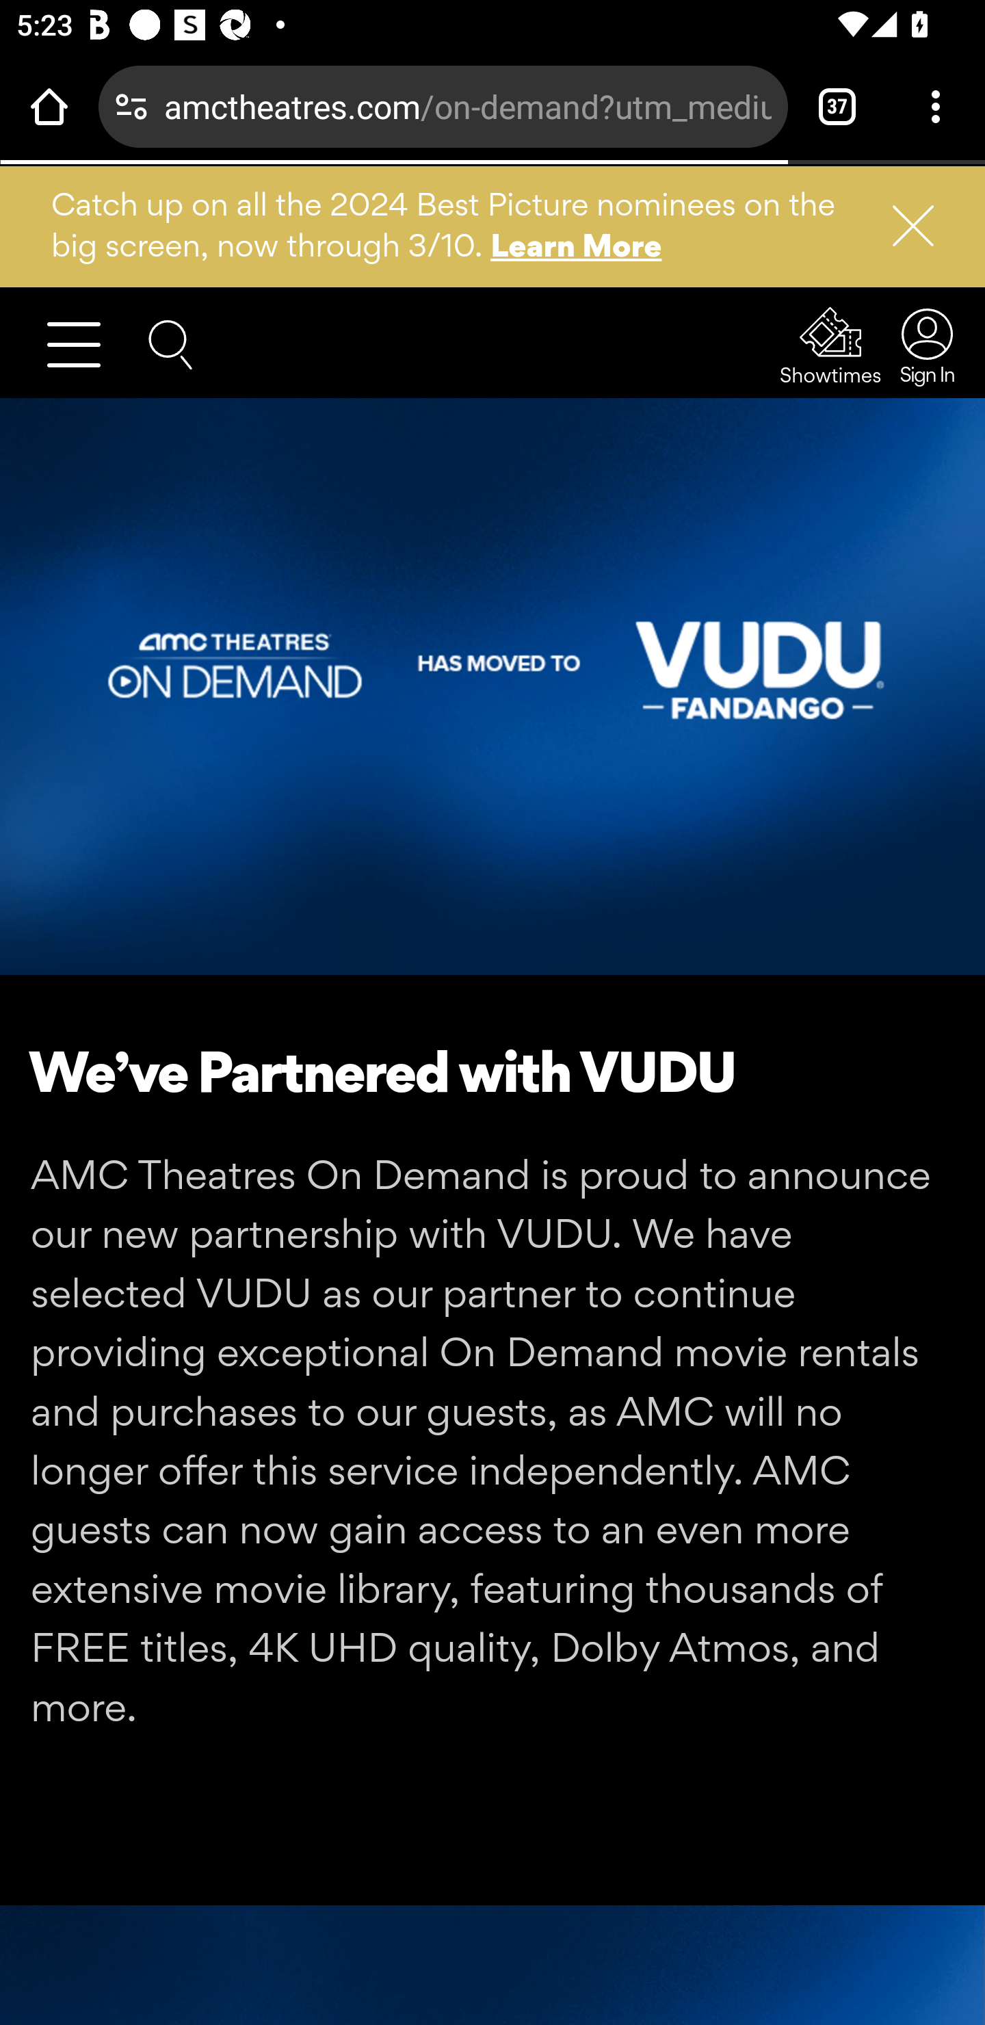 The width and height of the screenshot is (985, 2025). Describe the element at coordinates (83, 344) in the screenshot. I see `Open Menu` at that location.